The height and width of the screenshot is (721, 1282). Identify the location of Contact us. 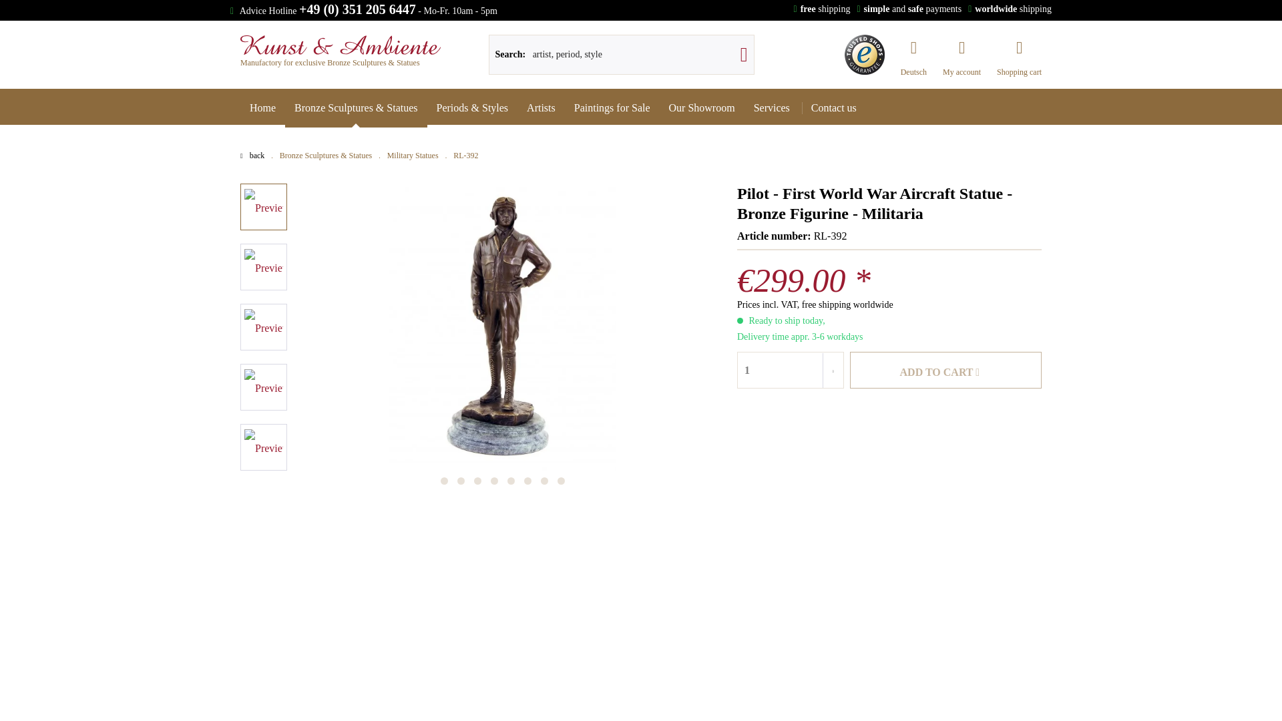
(834, 108).